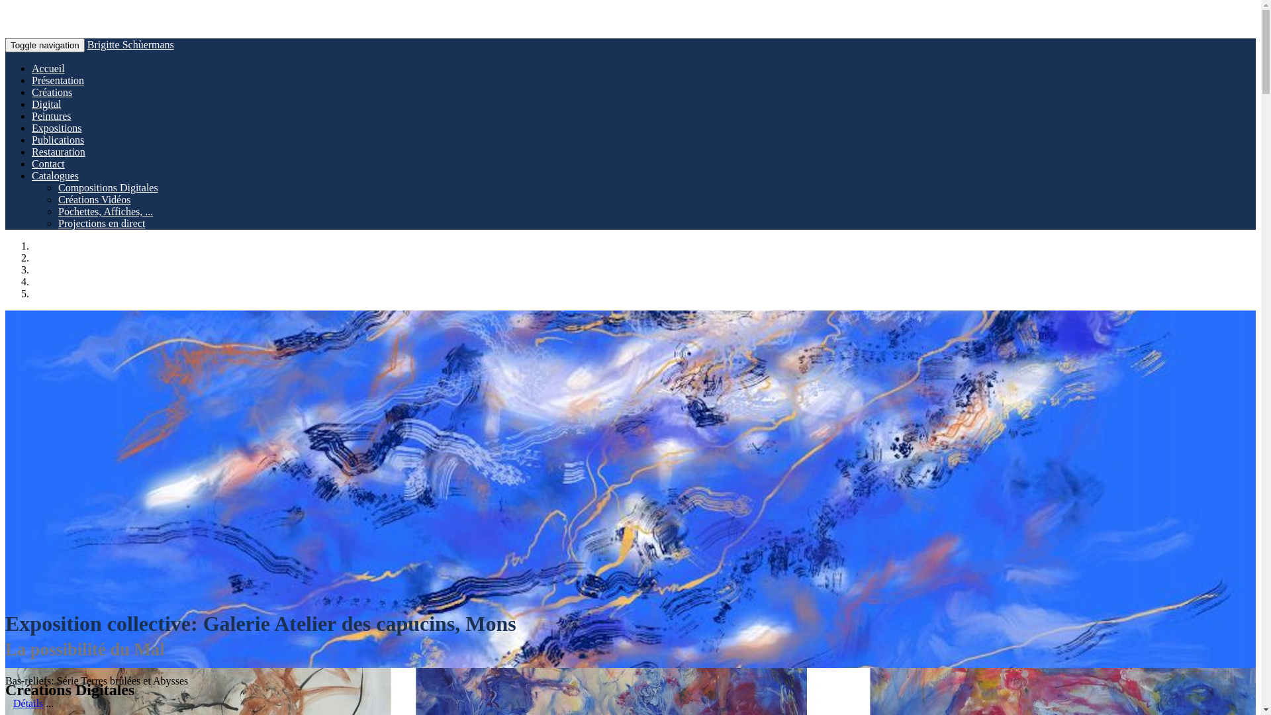 Image resolution: width=1271 pixels, height=715 pixels. Describe the element at coordinates (57, 128) in the screenshot. I see `Expositions` at that location.